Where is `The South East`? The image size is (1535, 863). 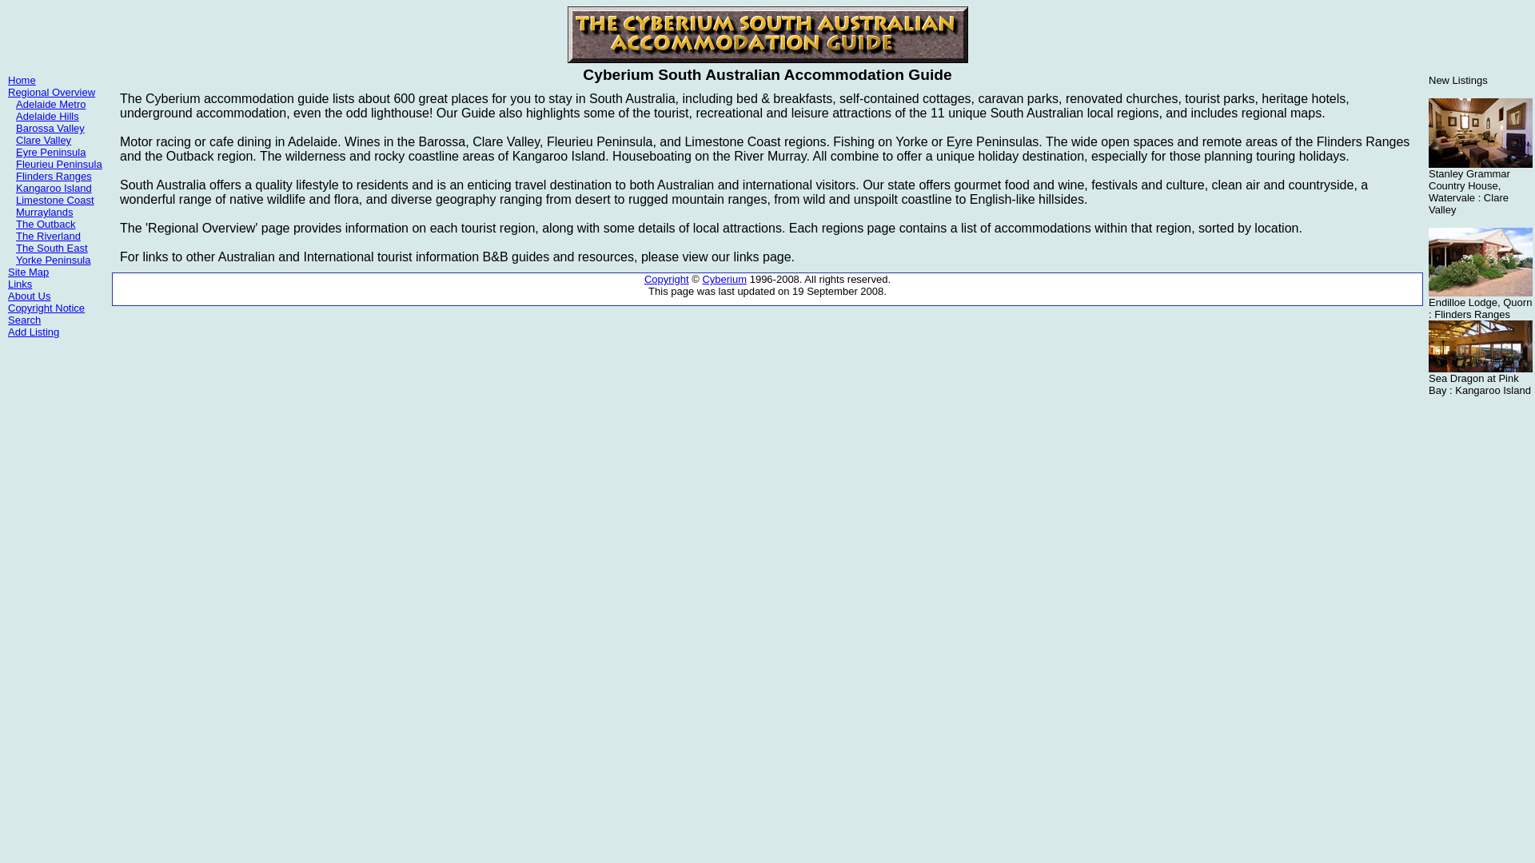 The South East is located at coordinates (52, 248).